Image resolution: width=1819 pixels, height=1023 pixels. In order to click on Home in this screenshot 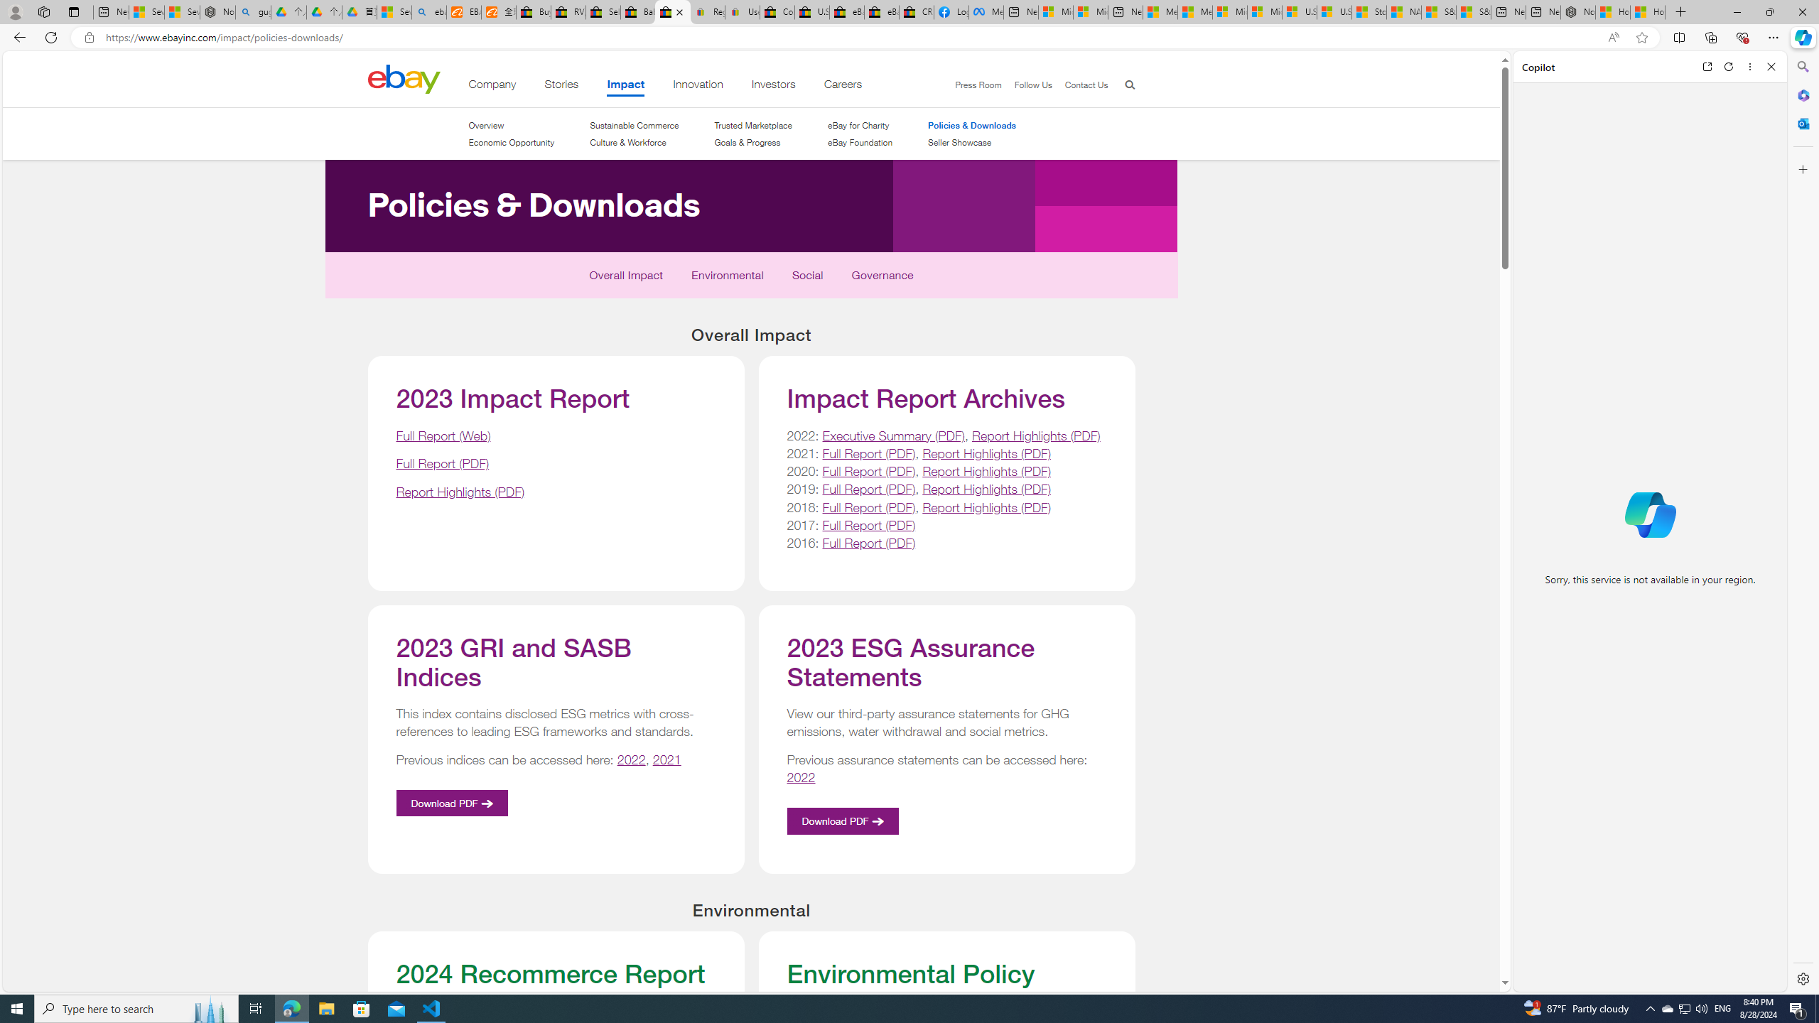, I will do `click(404, 79)`.